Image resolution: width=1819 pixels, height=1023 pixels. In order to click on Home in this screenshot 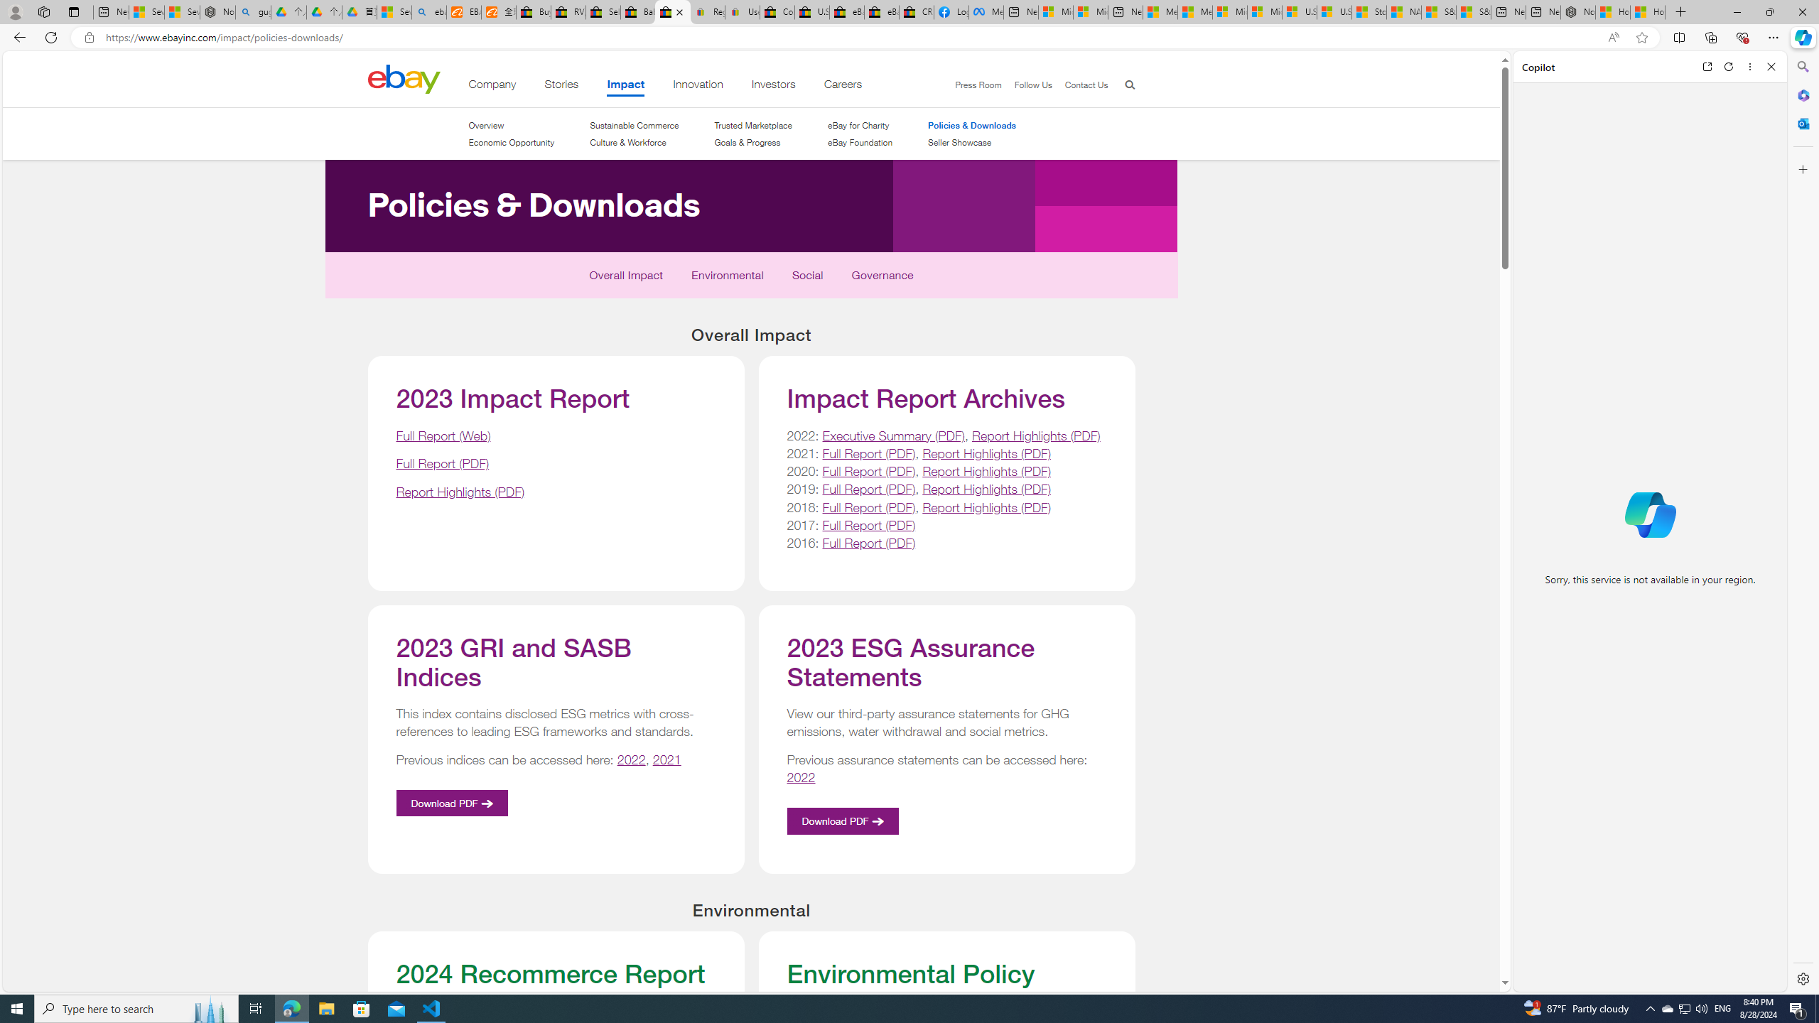, I will do `click(404, 79)`.